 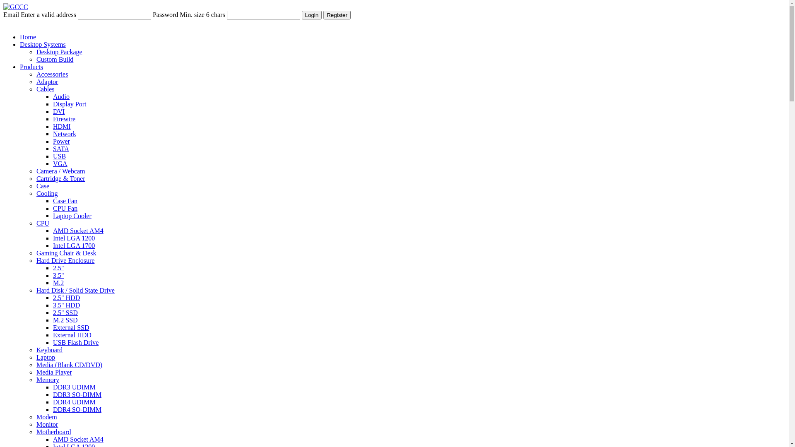 I want to click on M.2 SSD, so click(x=65, y=320).